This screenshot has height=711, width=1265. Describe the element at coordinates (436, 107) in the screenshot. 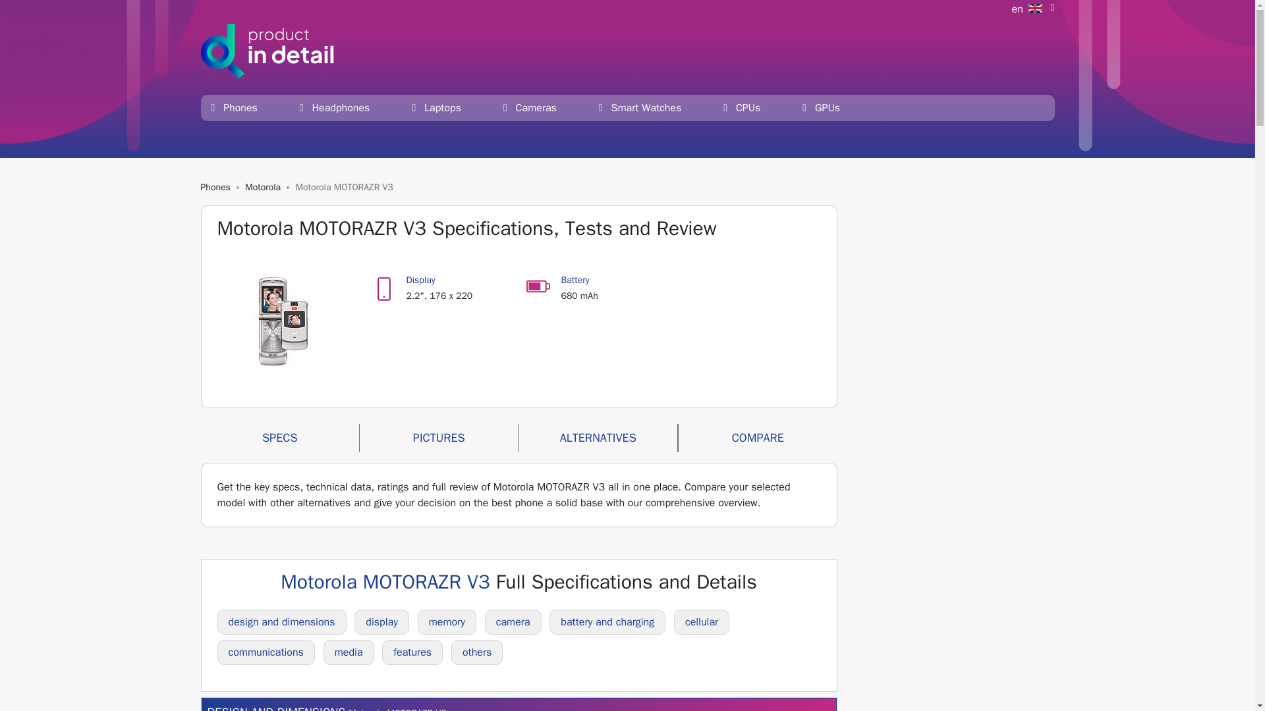

I see `Laptops` at that location.